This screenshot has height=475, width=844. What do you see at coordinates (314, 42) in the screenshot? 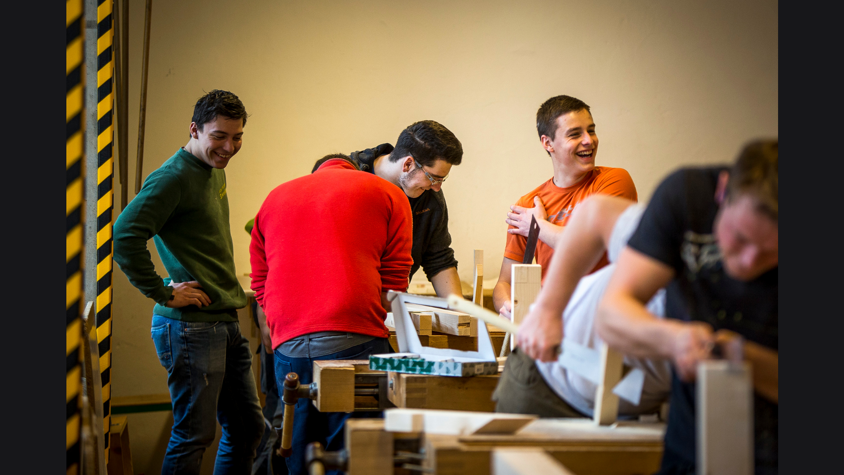
I see `SERIEN` at bounding box center [314, 42].